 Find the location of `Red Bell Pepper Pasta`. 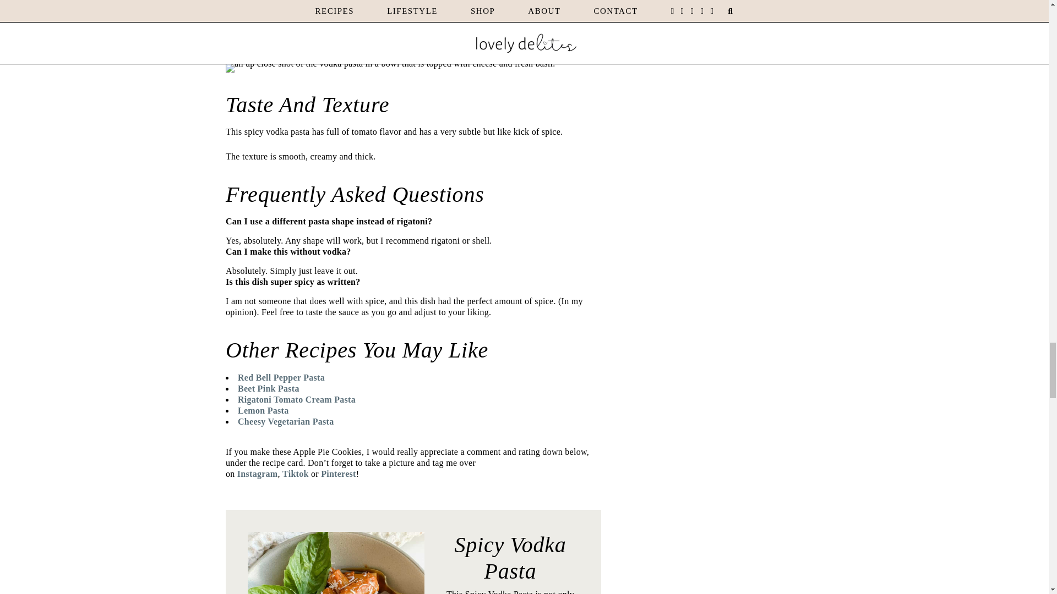

Red Bell Pepper Pasta is located at coordinates (281, 377).